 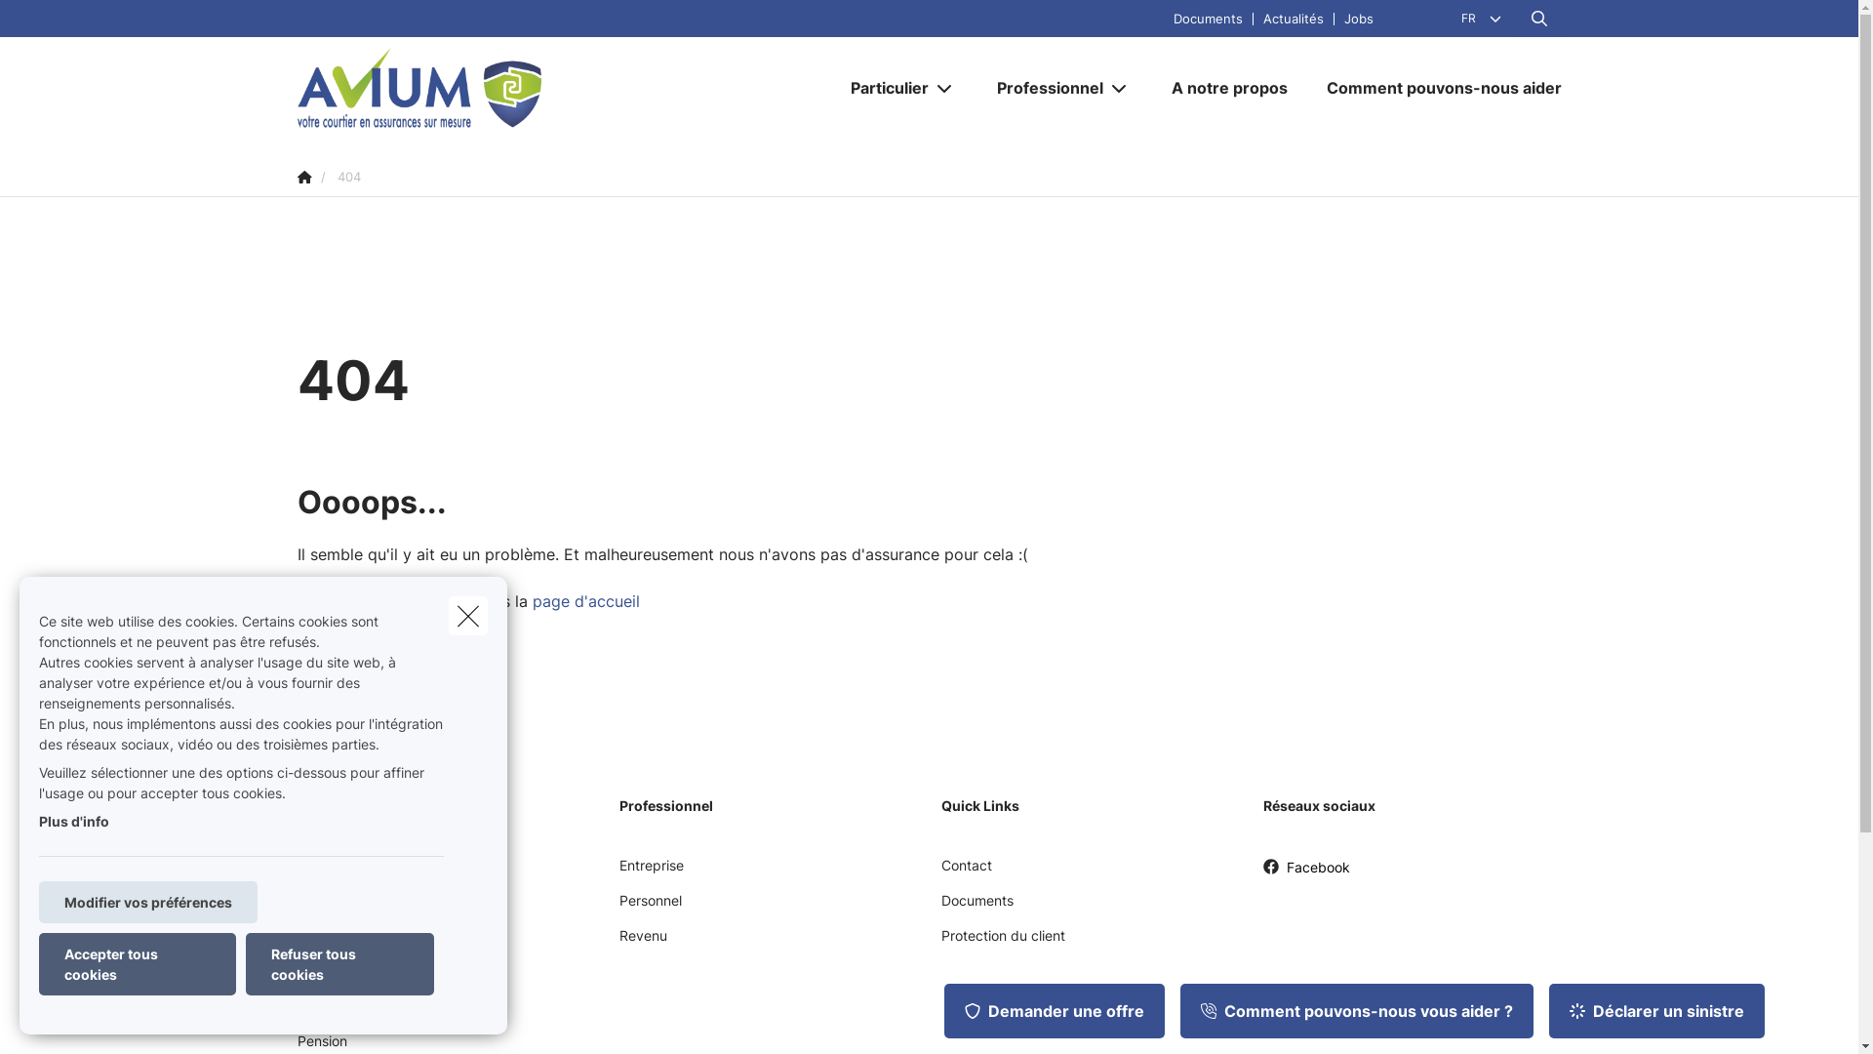 What do you see at coordinates (882, 88) in the screenshot?
I see `Particulier` at bounding box center [882, 88].